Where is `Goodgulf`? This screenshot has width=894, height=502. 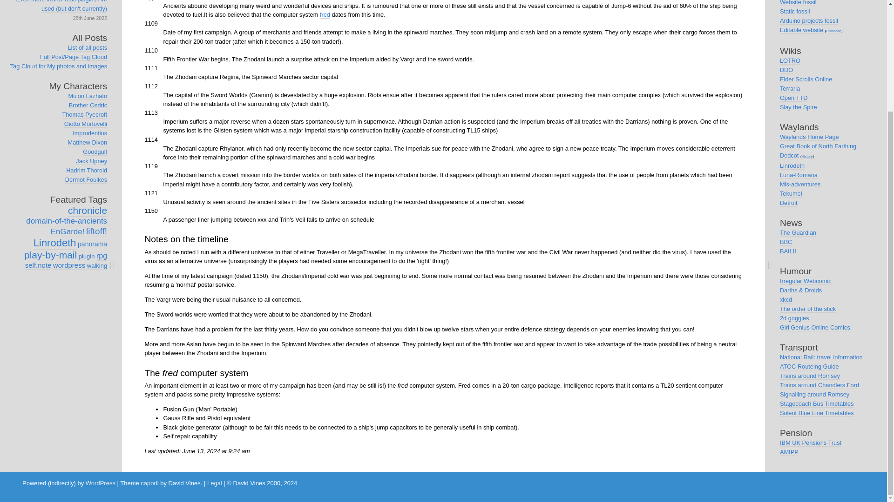
Goodgulf is located at coordinates (95, 152).